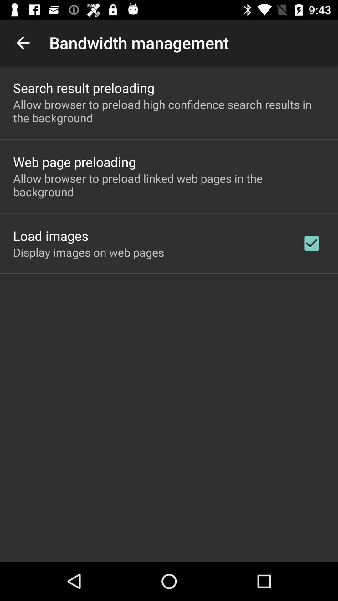 This screenshot has width=338, height=601. What do you see at coordinates (74, 162) in the screenshot?
I see `turn off icon below the allow browser to app` at bounding box center [74, 162].